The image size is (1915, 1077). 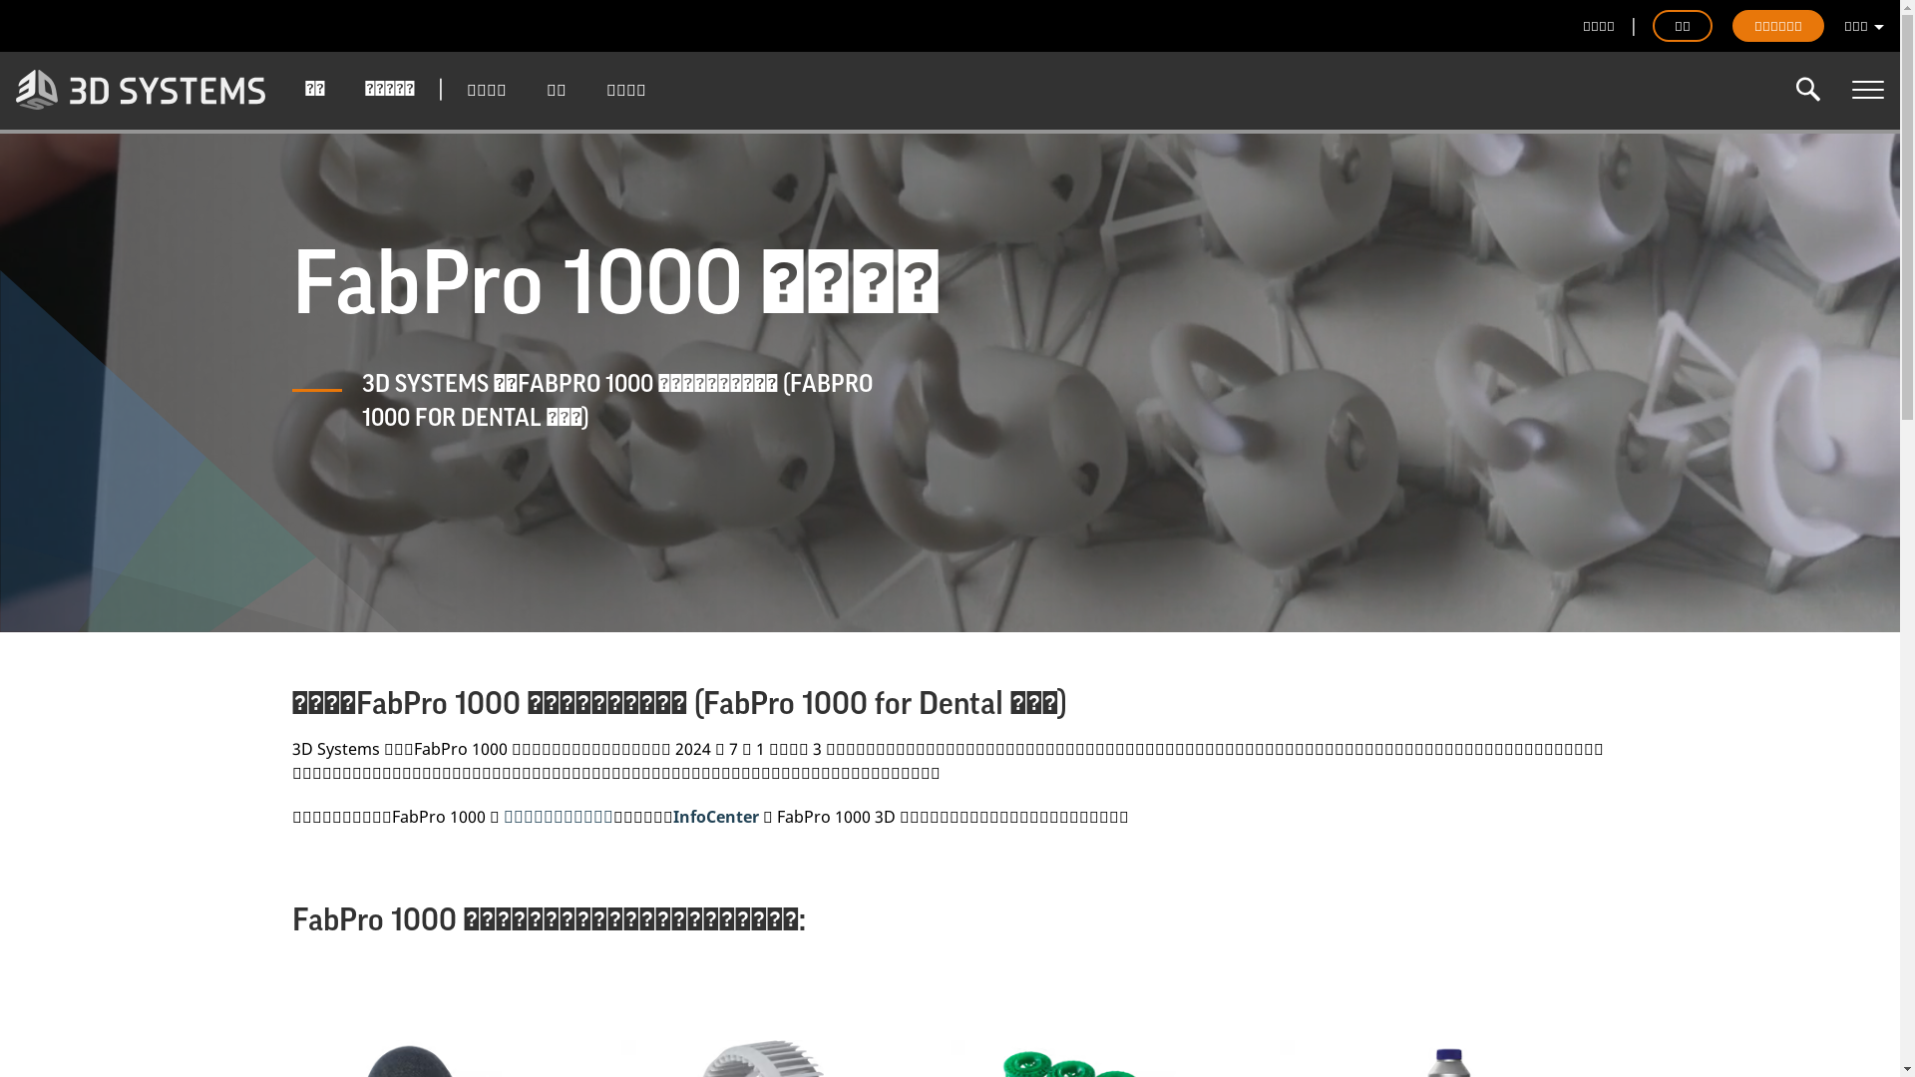 What do you see at coordinates (715, 817) in the screenshot?
I see `InfoCenter` at bounding box center [715, 817].